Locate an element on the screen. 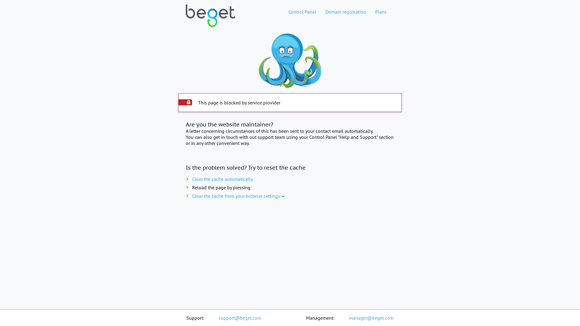  Clear the cache automatically is located at coordinates (222, 179).